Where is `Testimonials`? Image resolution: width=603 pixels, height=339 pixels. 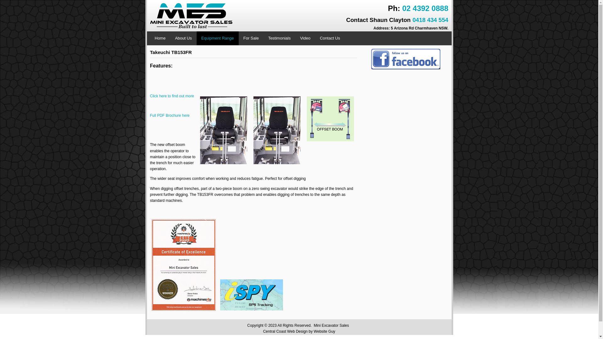 Testimonials is located at coordinates (280, 38).